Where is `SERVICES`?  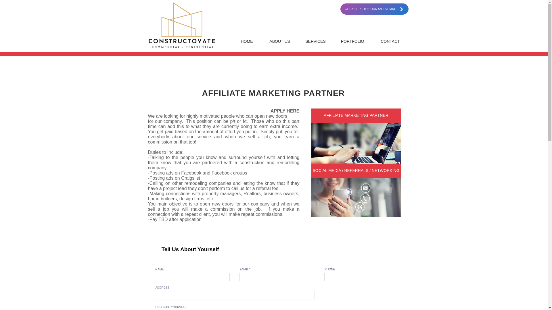 SERVICES is located at coordinates (316, 41).